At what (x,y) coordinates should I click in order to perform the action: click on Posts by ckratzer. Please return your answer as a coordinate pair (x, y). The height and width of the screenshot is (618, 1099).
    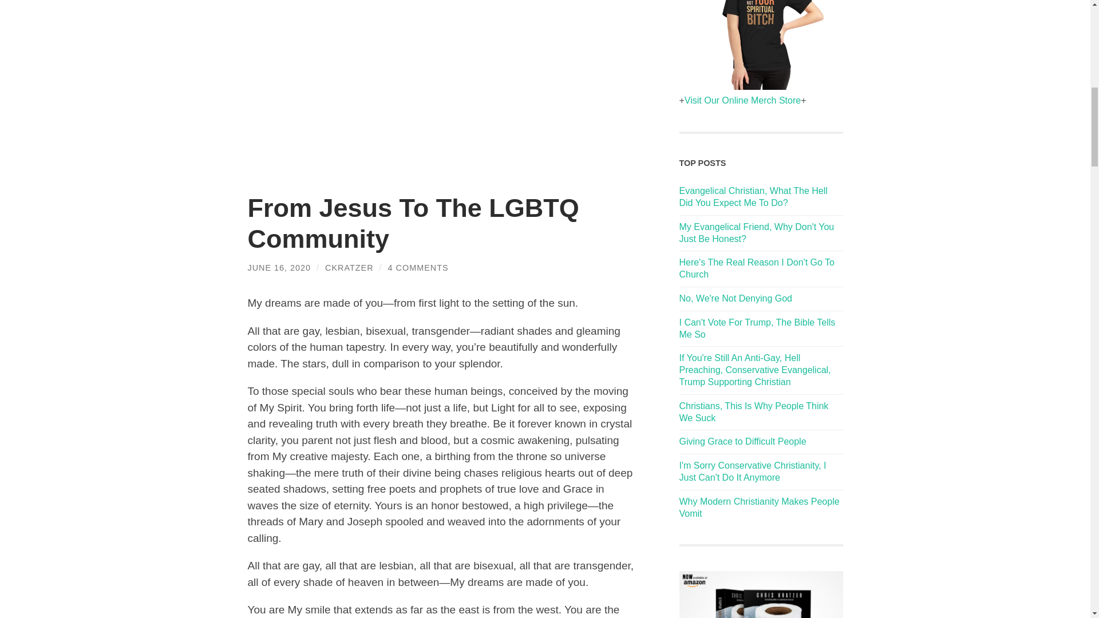
    Looking at the image, I should click on (349, 268).